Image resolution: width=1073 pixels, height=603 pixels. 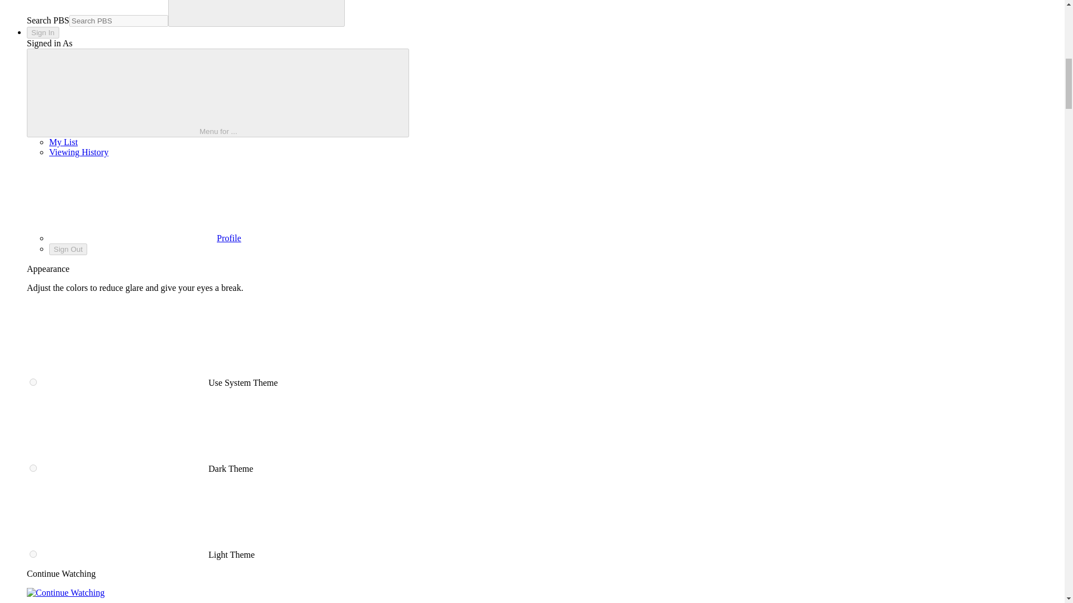 What do you see at coordinates (63, 142) in the screenshot?
I see `My List` at bounding box center [63, 142].